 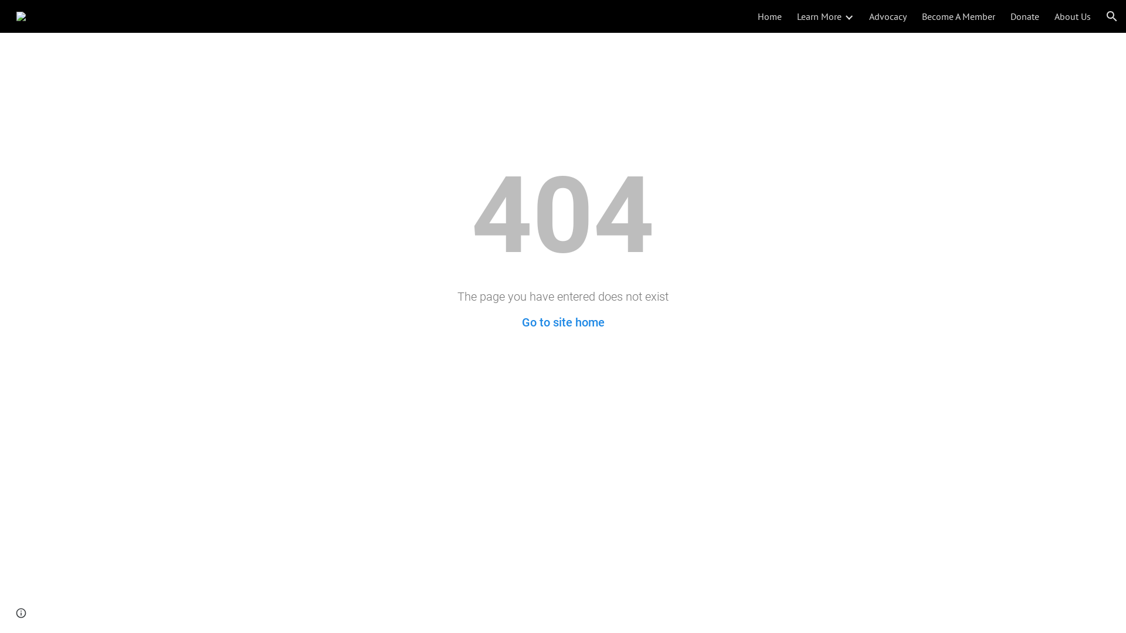 What do you see at coordinates (888, 16) in the screenshot?
I see `Advocacy` at bounding box center [888, 16].